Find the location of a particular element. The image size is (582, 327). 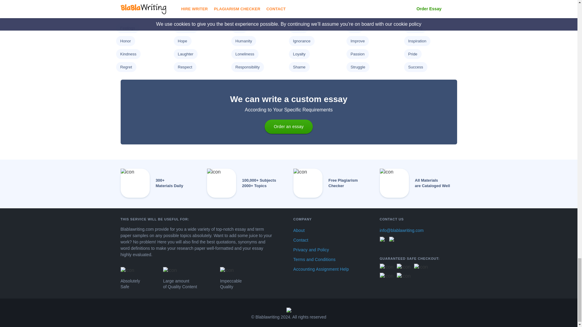

Betrayal is located at coordinates (300, 2).